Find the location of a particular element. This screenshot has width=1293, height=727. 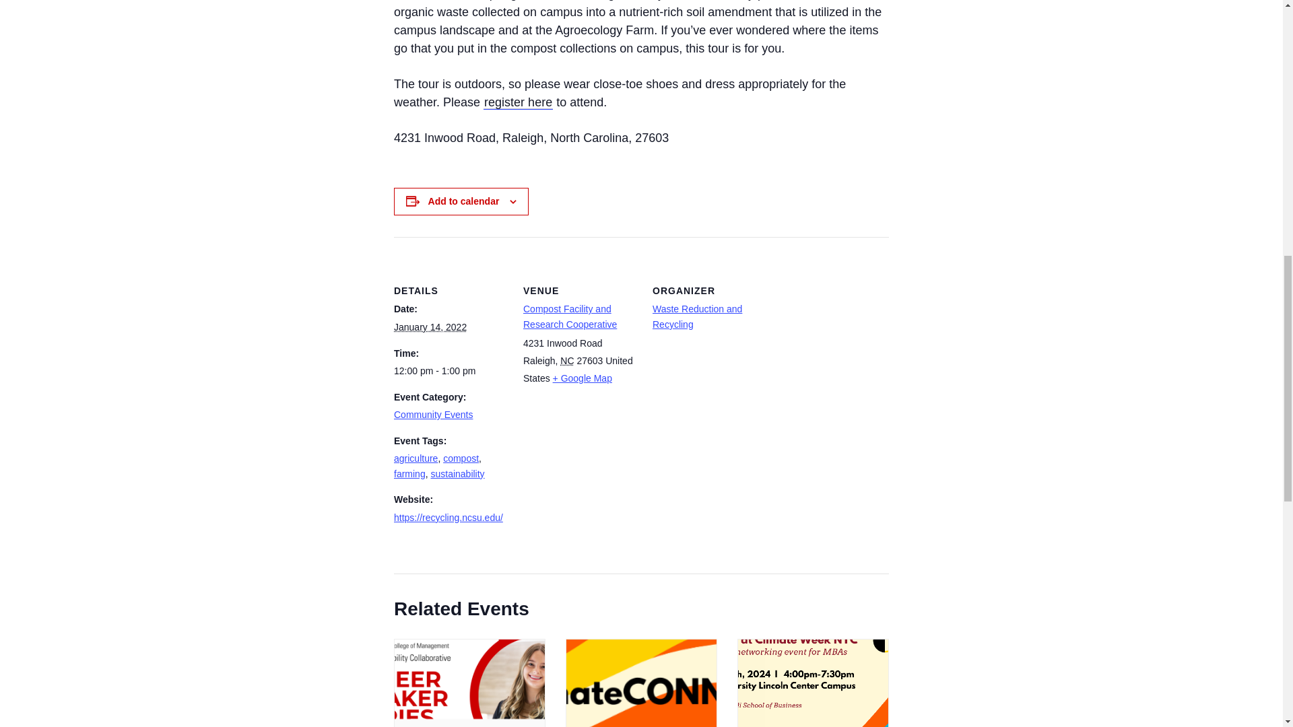

2022-01-14 is located at coordinates (450, 370).